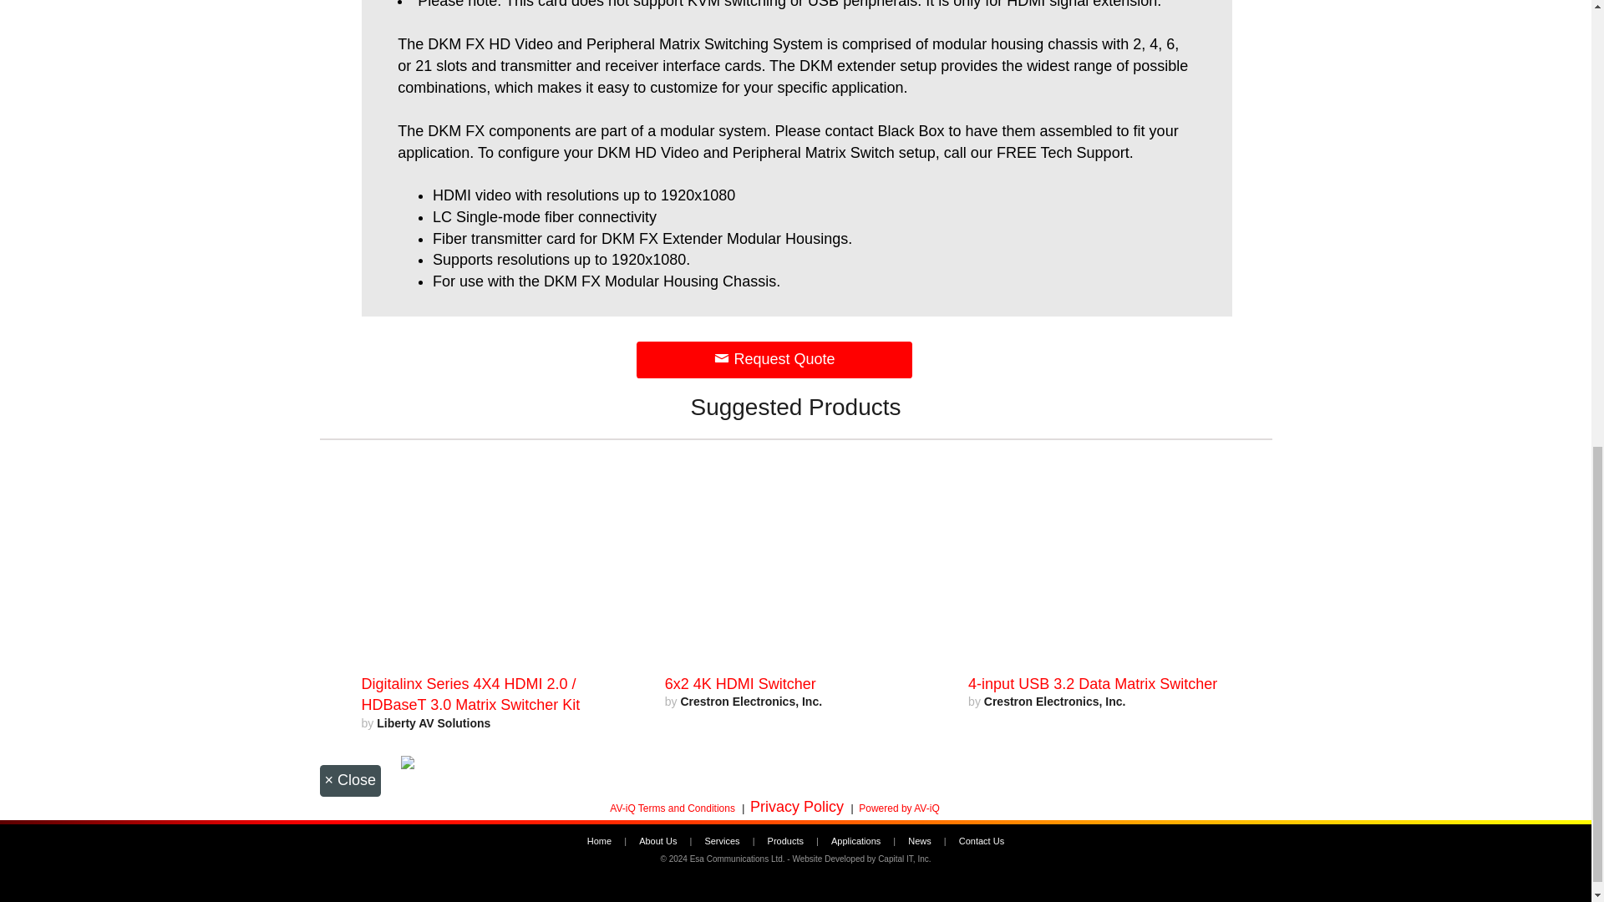 This screenshot has width=1604, height=902. I want to click on Home, so click(598, 841).